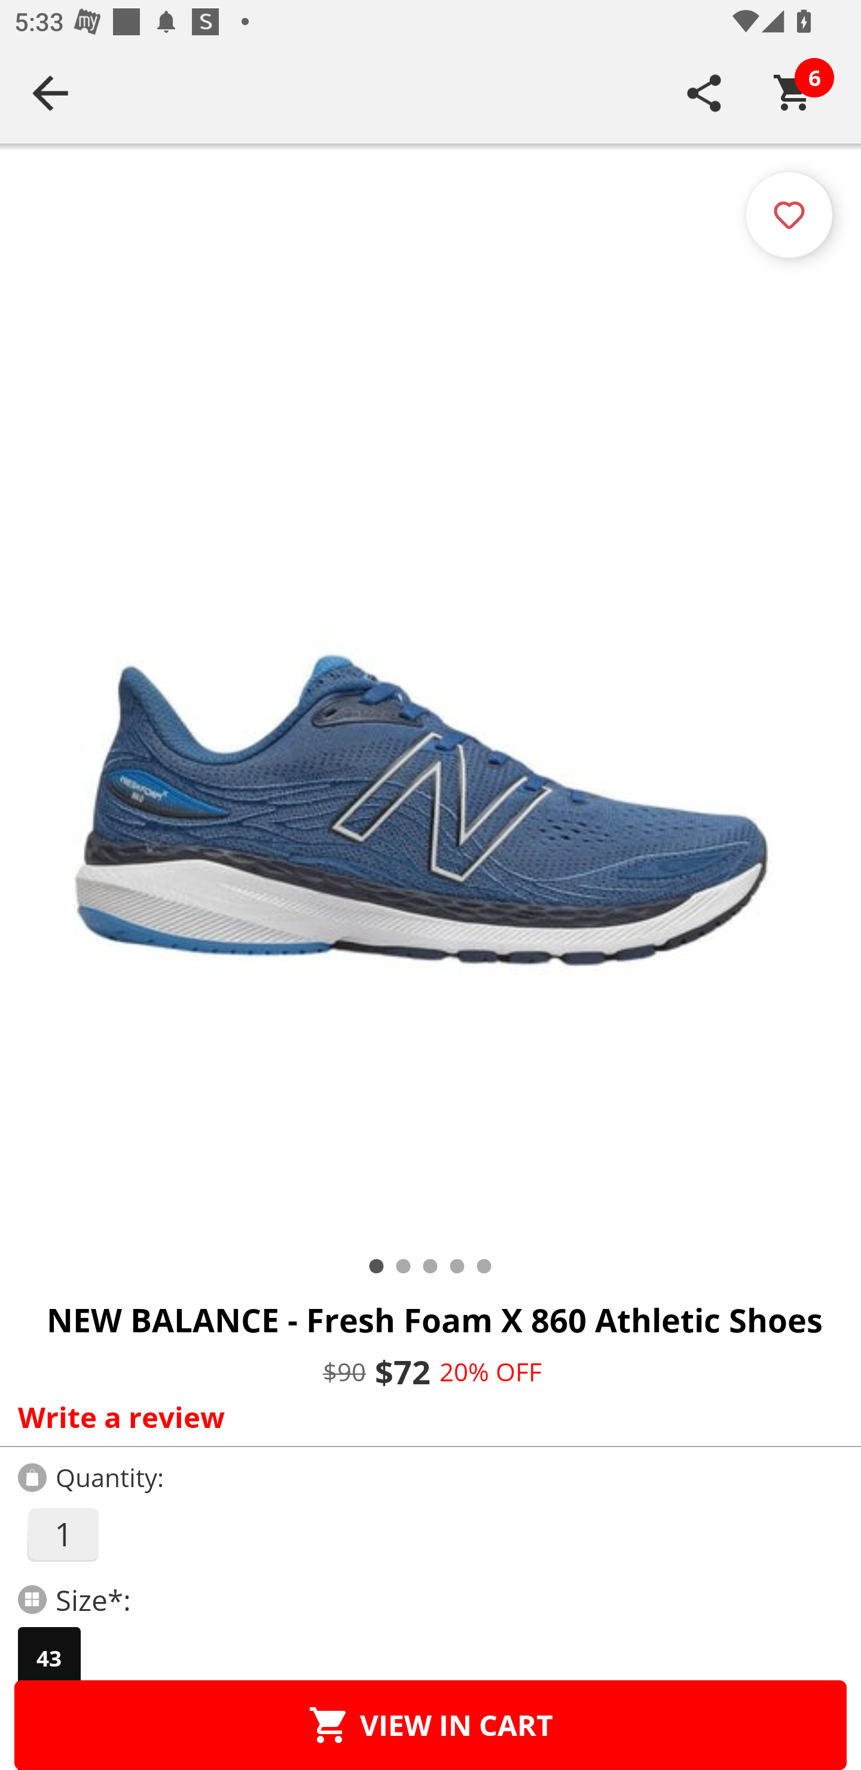 The image size is (861, 1770). What do you see at coordinates (49, 1658) in the screenshot?
I see `43` at bounding box center [49, 1658].